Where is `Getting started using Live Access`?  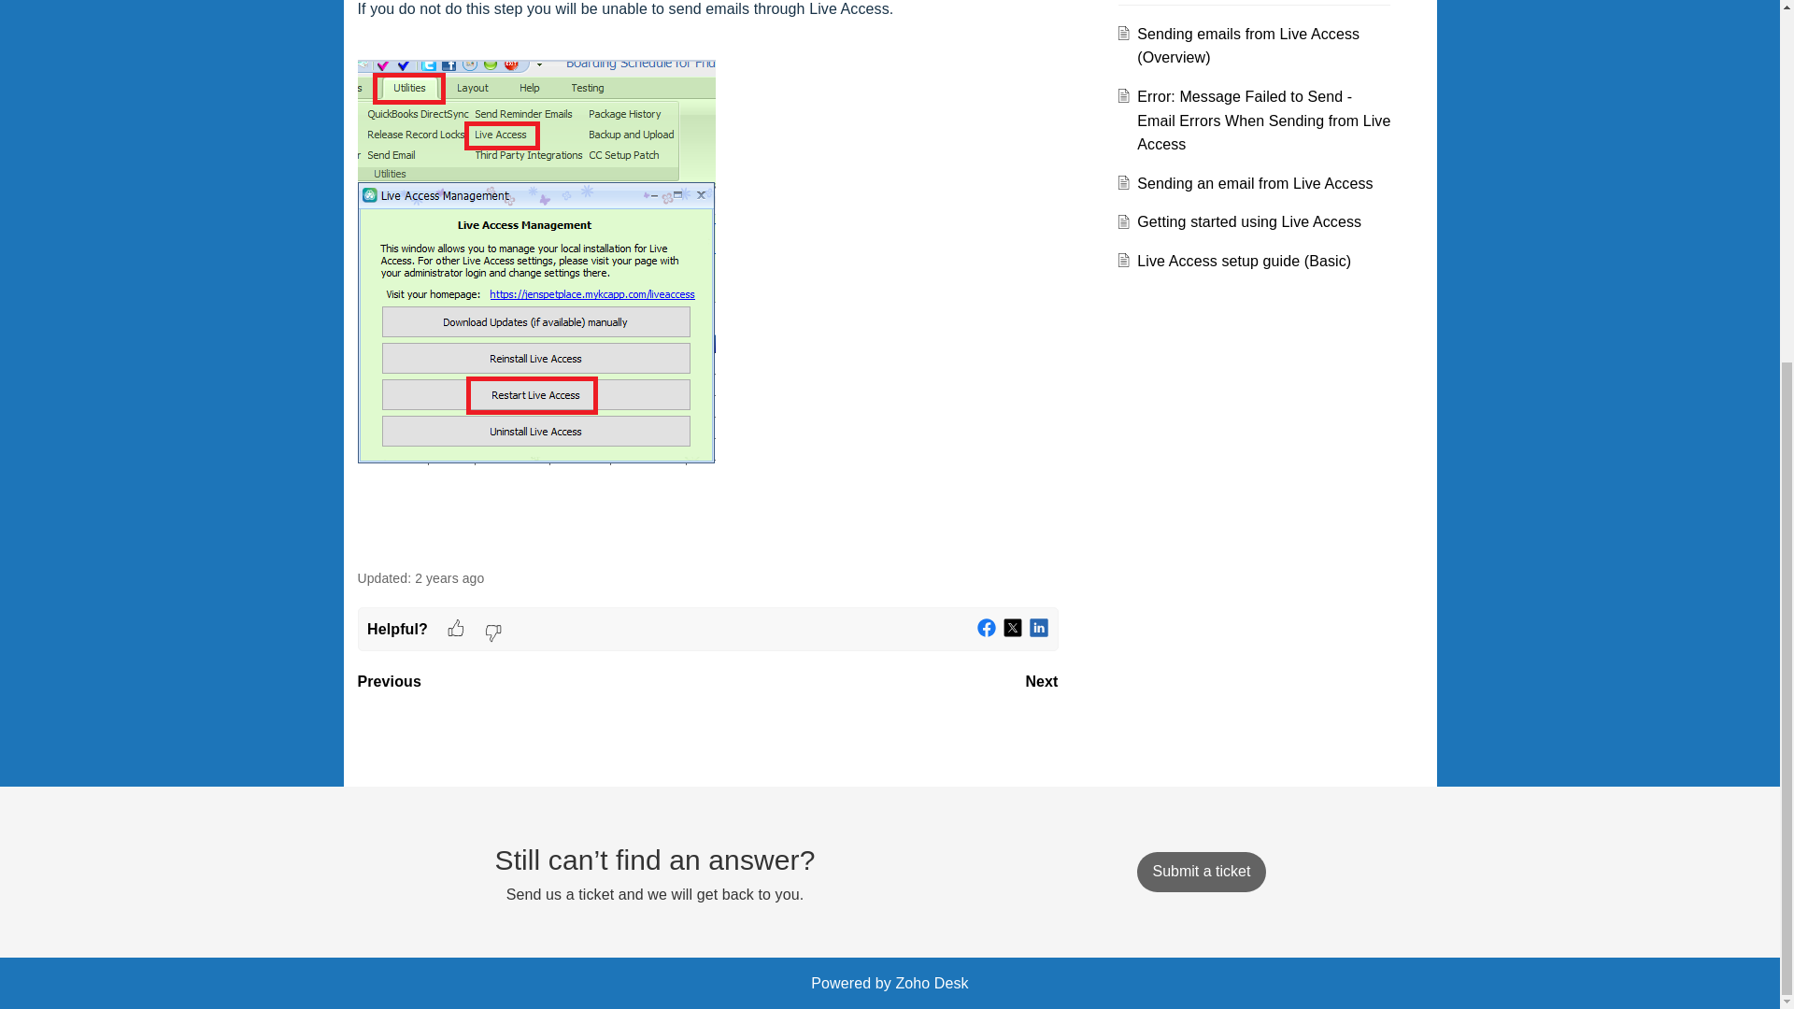
Getting started using Live Access is located at coordinates (1249, 221).